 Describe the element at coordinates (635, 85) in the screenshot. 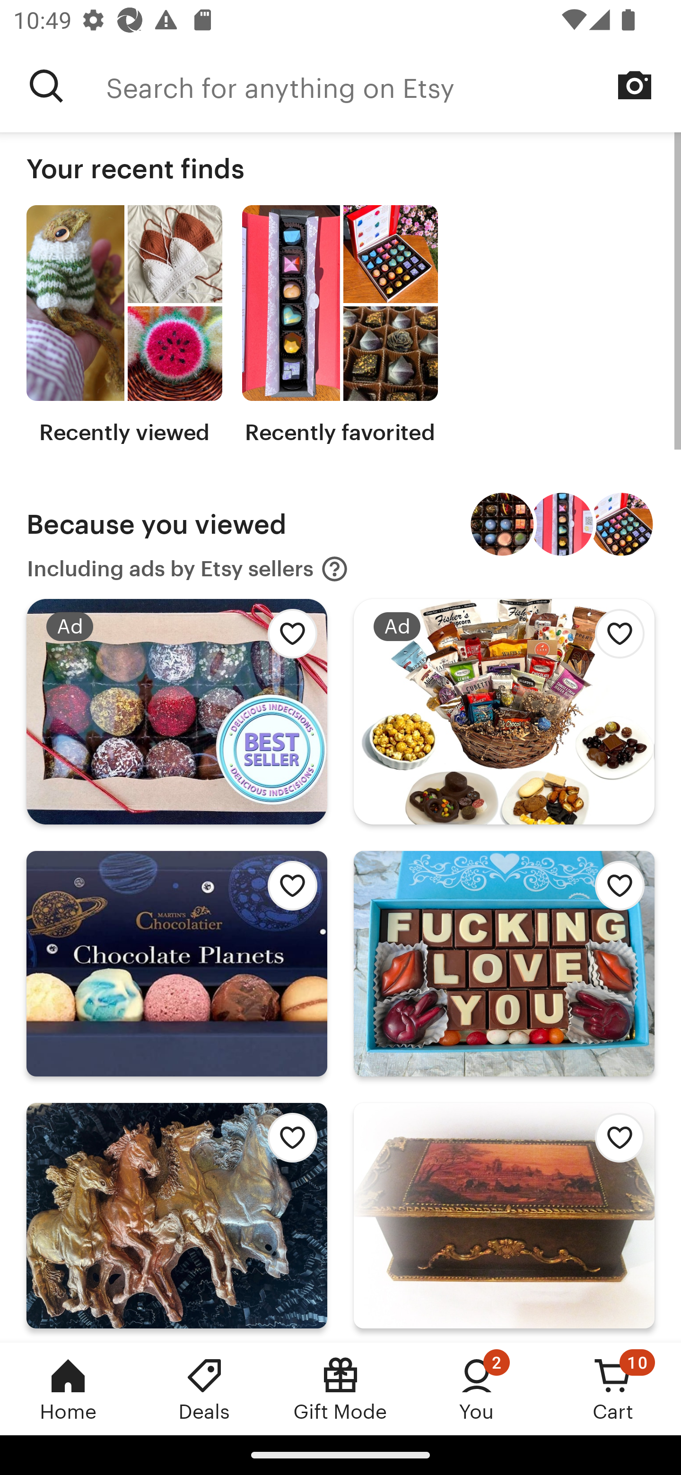

I see `Search by image` at that location.